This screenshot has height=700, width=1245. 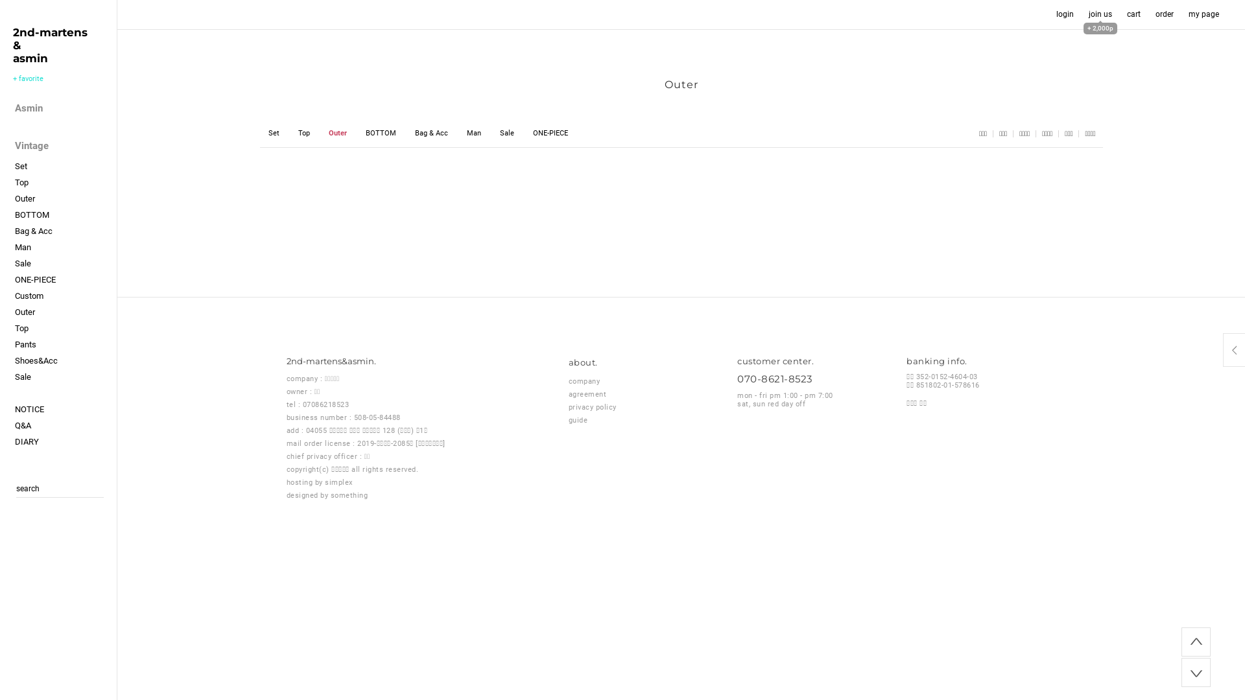 I want to click on NOTICE, so click(x=66, y=410).